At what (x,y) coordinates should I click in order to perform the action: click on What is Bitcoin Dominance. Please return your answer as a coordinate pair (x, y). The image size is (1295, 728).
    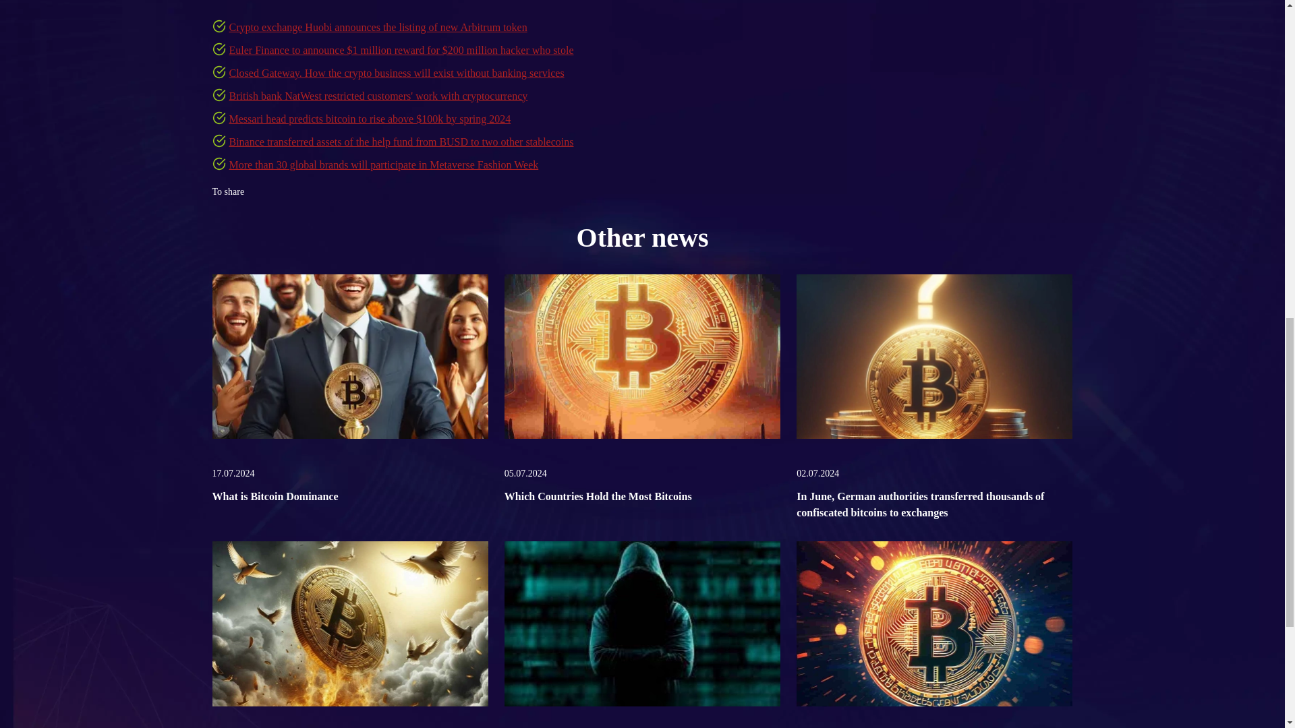
    Looking at the image, I should click on (275, 496).